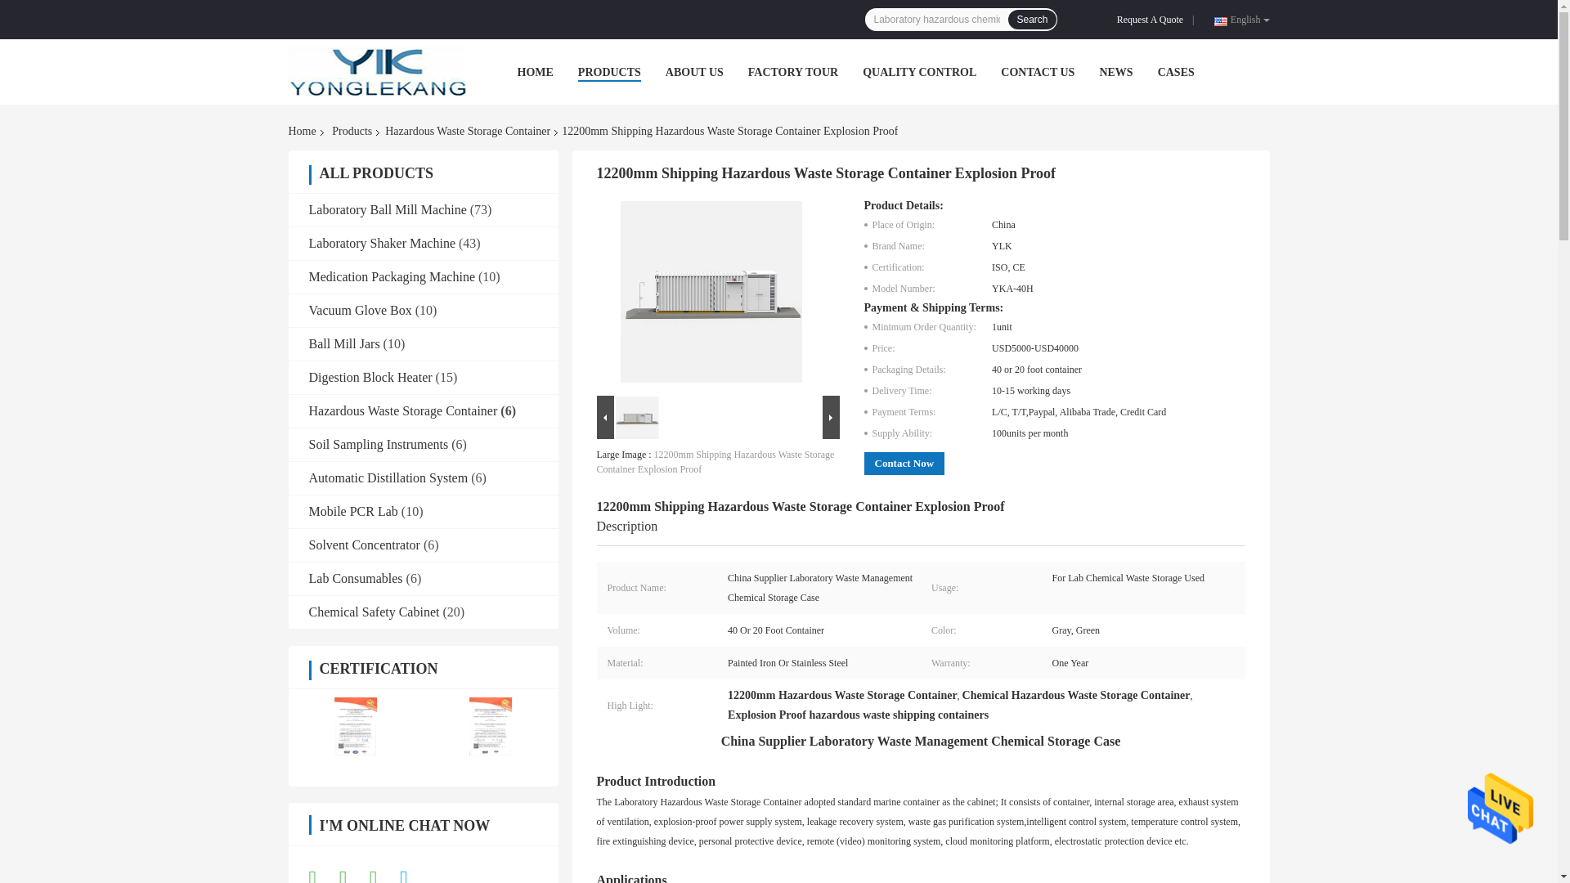 This screenshot has height=883, width=1570. What do you see at coordinates (1031, 19) in the screenshot?
I see `Search` at bounding box center [1031, 19].